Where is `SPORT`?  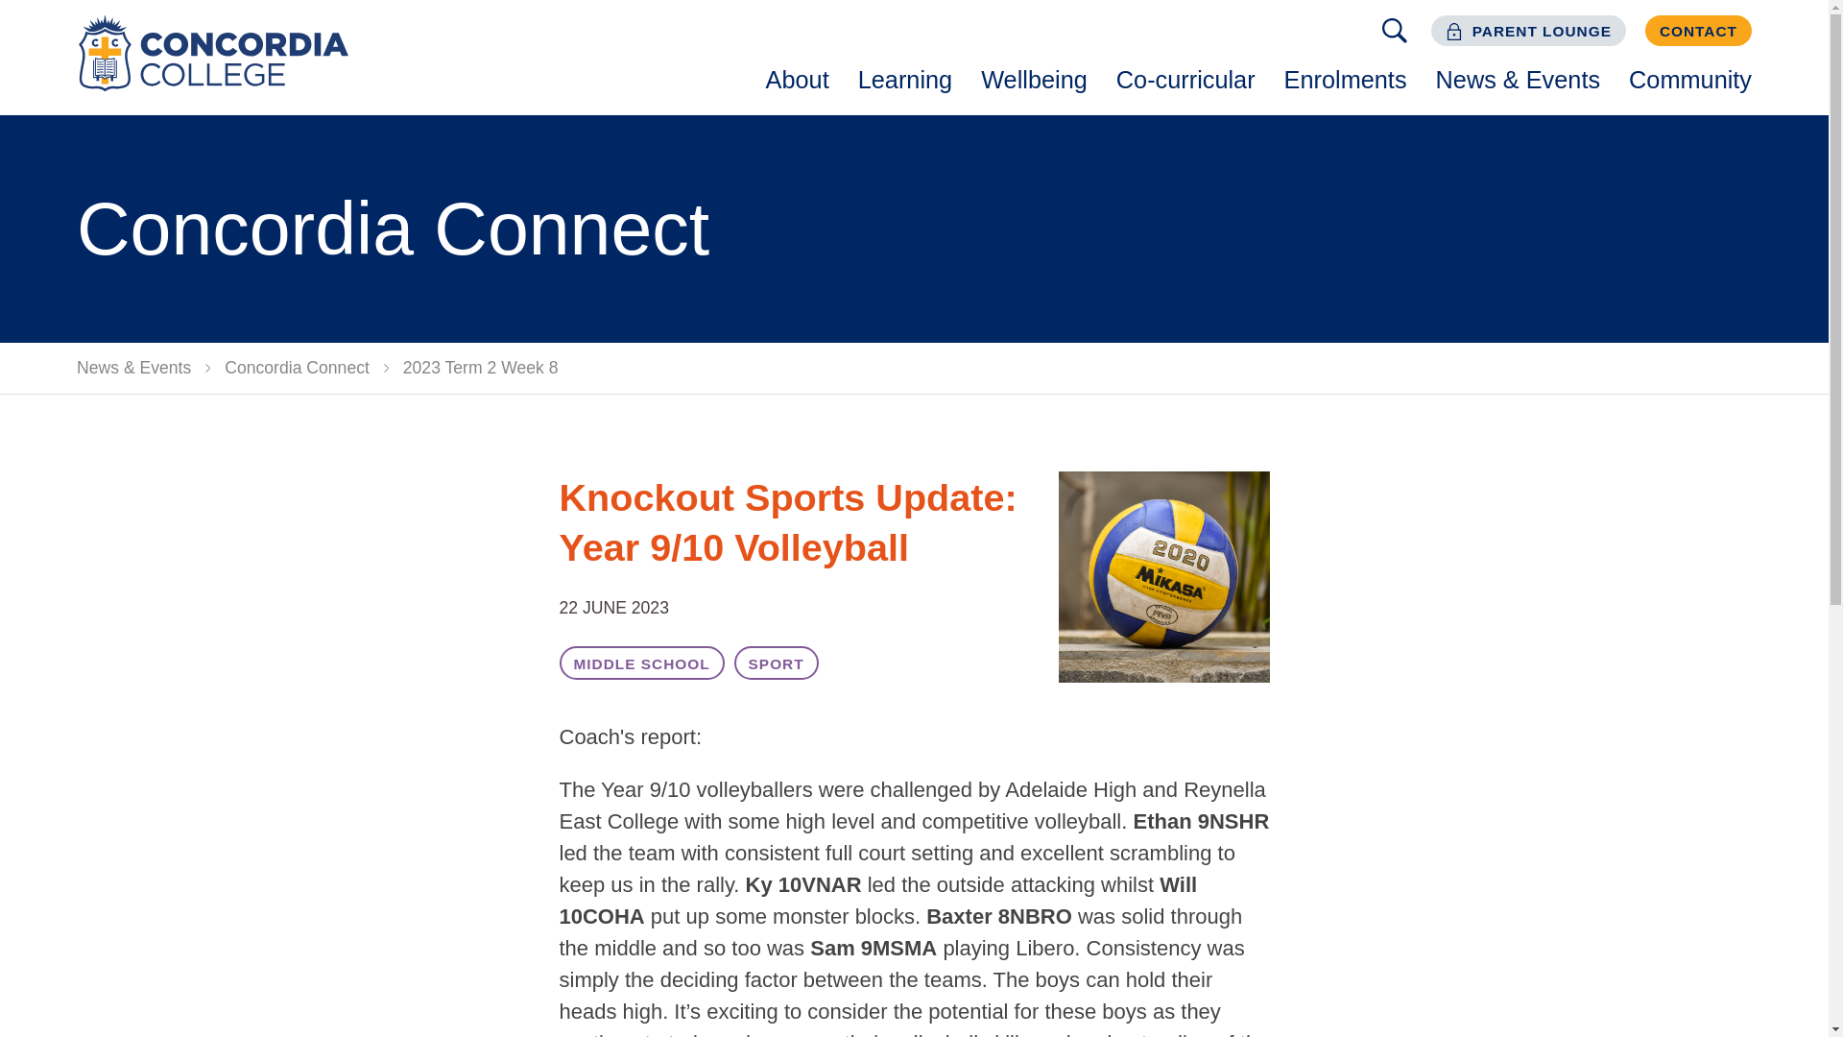
SPORT is located at coordinates (776, 663).